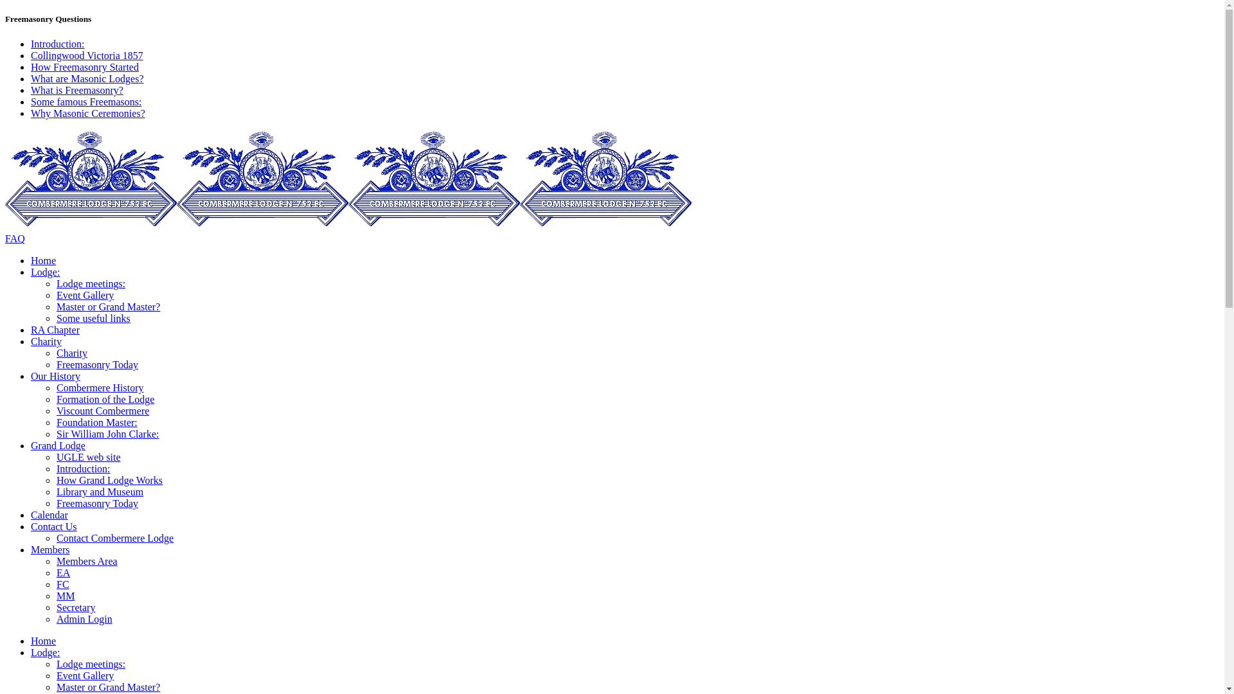 This screenshot has width=1234, height=694. What do you see at coordinates (108, 307) in the screenshot?
I see `Master or Grand Master?` at bounding box center [108, 307].